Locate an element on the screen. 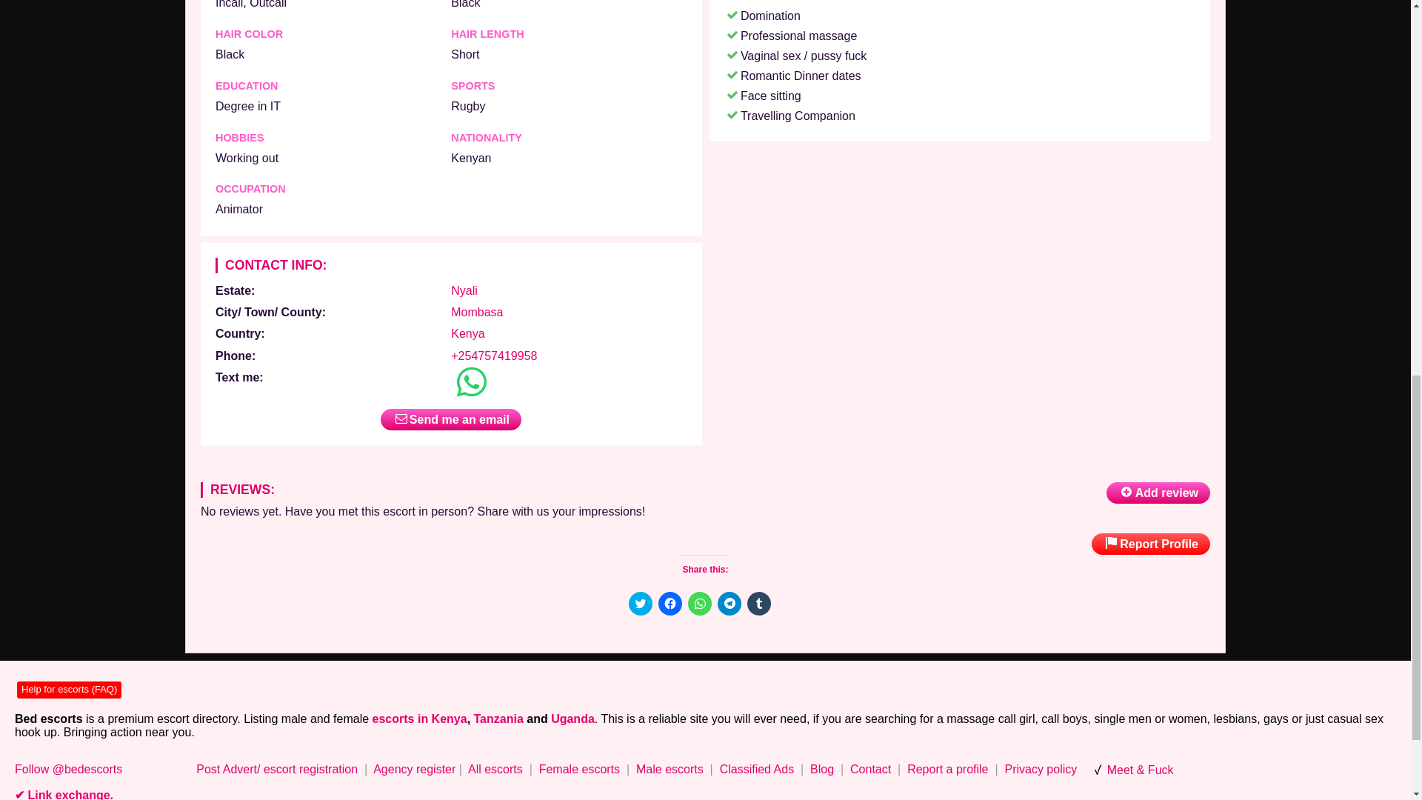 This screenshot has width=1422, height=800. Click to share on Facebook is located at coordinates (669, 603).